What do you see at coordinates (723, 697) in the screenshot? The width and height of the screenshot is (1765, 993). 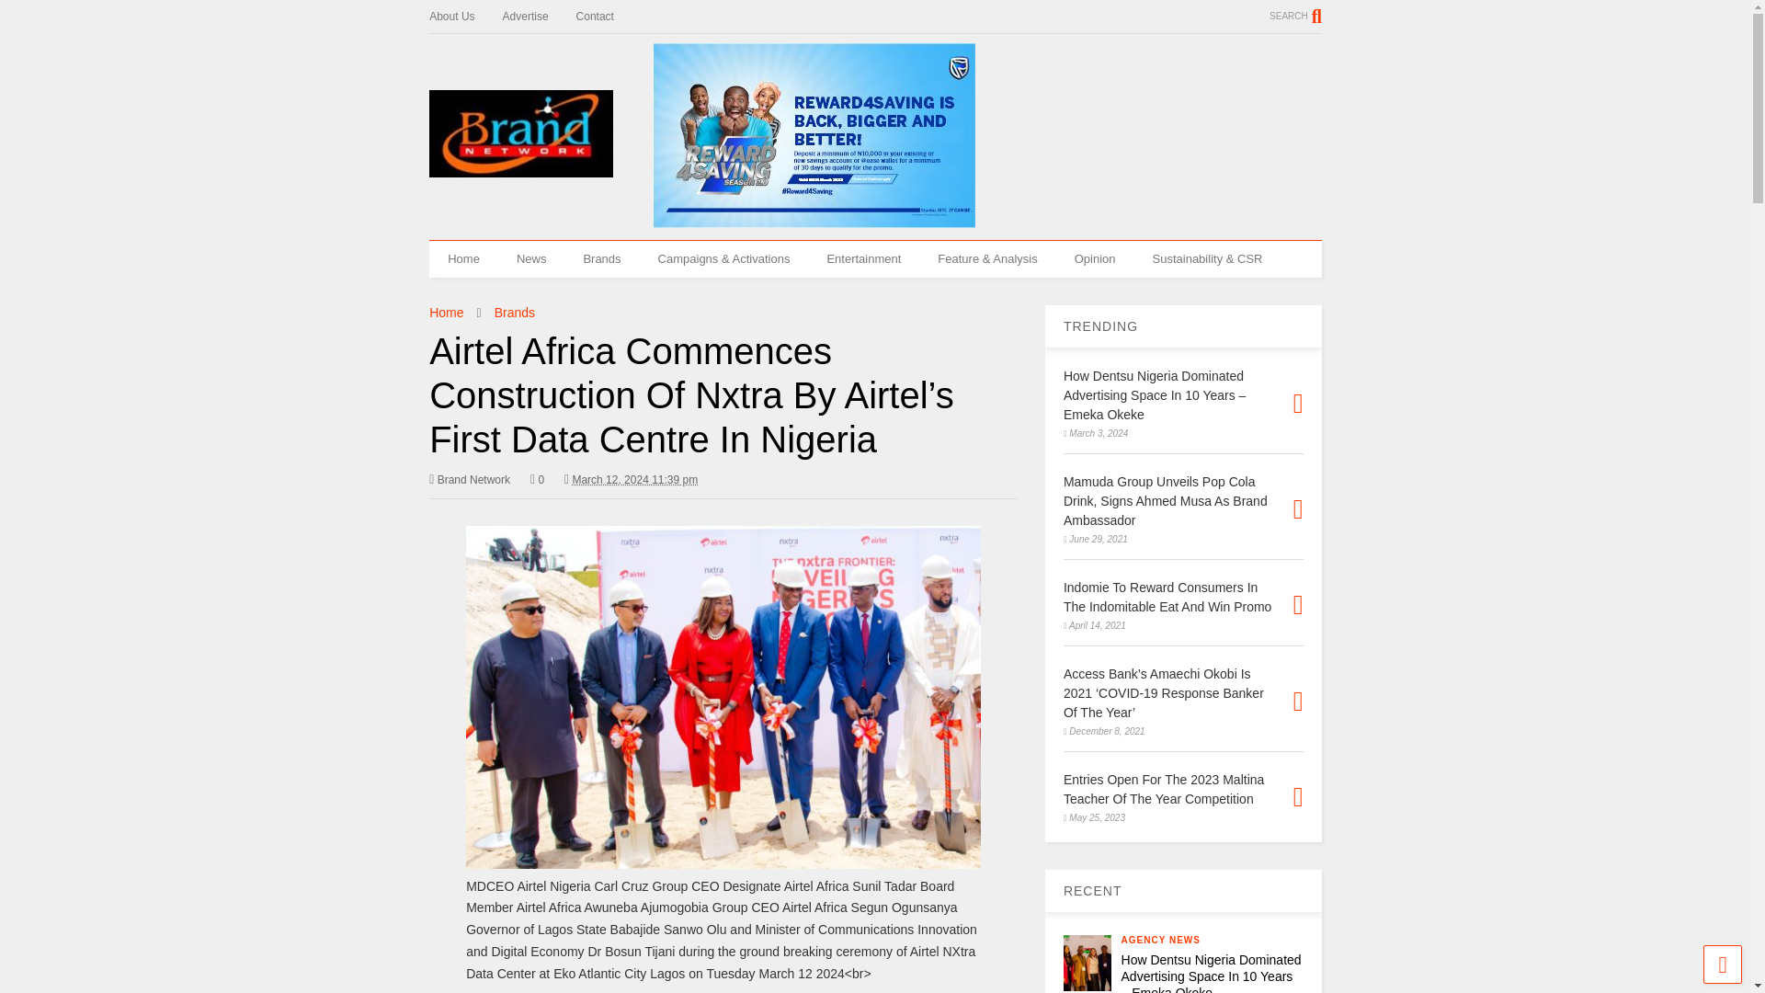 I see `Press-Photo-2-NXTRA - Brand Network` at bounding box center [723, 697].